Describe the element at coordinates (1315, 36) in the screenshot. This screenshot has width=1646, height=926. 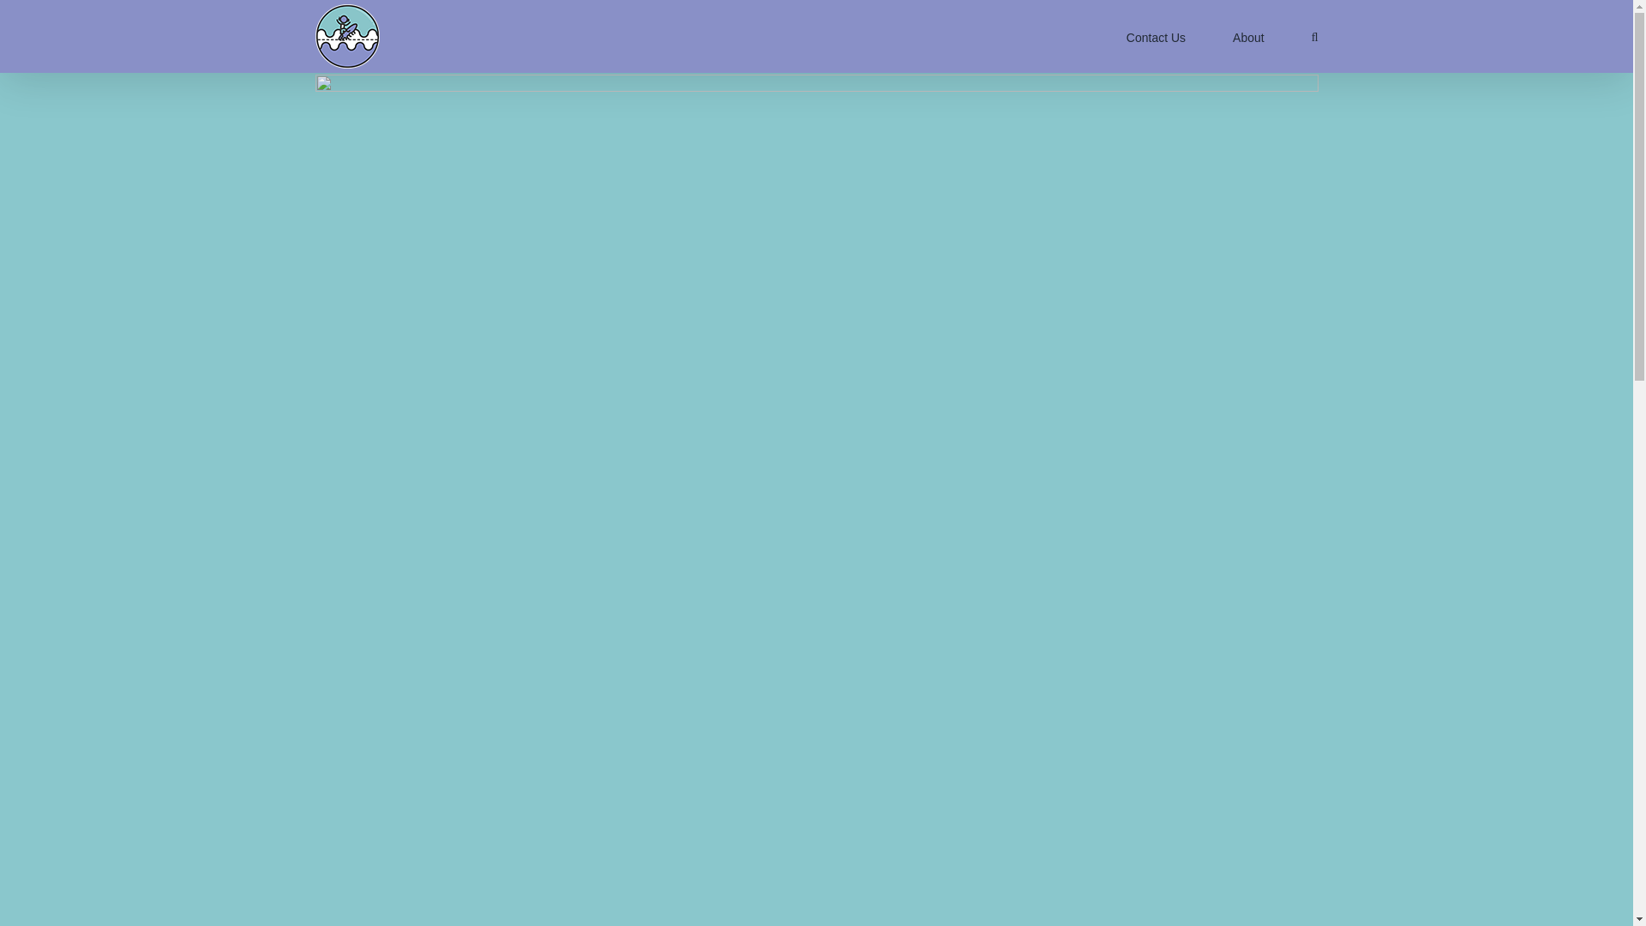
I see `Search` at that location.